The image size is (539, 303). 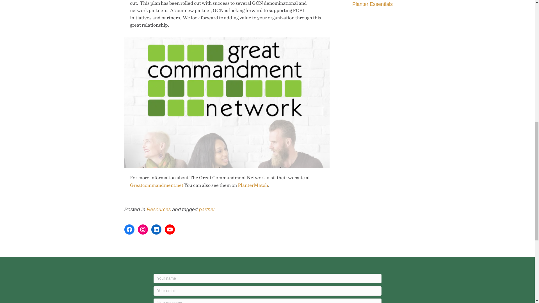 What do you see at coordinates (156, 229) in the screenshot?
I see `LinkedIn` at bounding box center [156, 229].